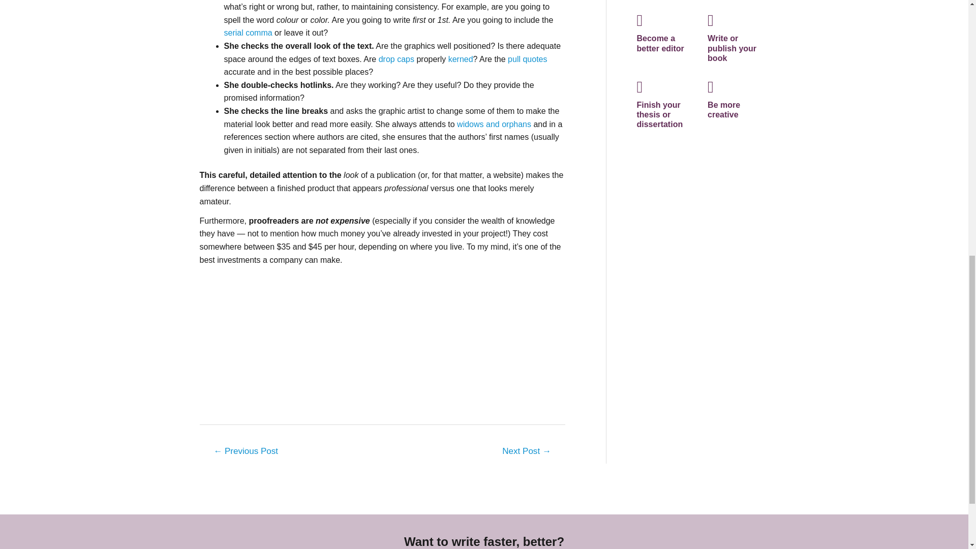 This screenshot has width=976, height=549. What do you see at coordinates (396, 59) in the screenshot?
I see `drop caps` at bounding box center [396, 59].